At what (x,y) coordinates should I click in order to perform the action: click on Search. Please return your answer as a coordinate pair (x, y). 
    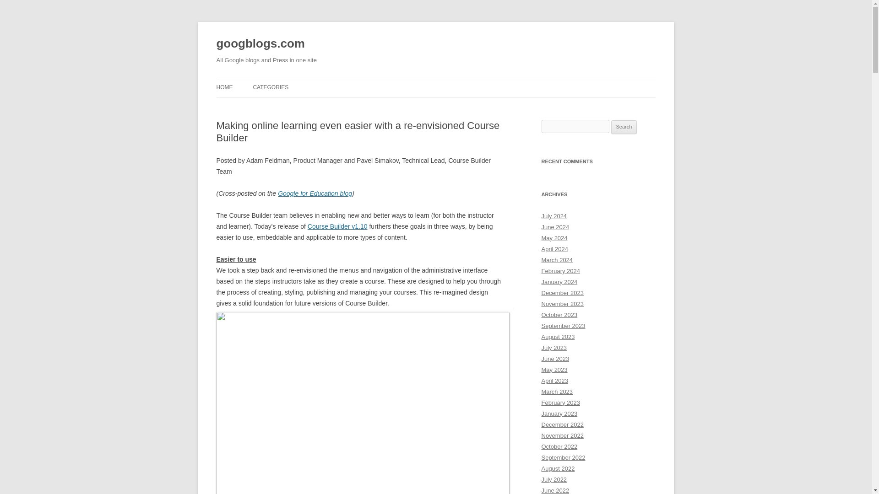
    Looking at the image, I should click on (624, 127).